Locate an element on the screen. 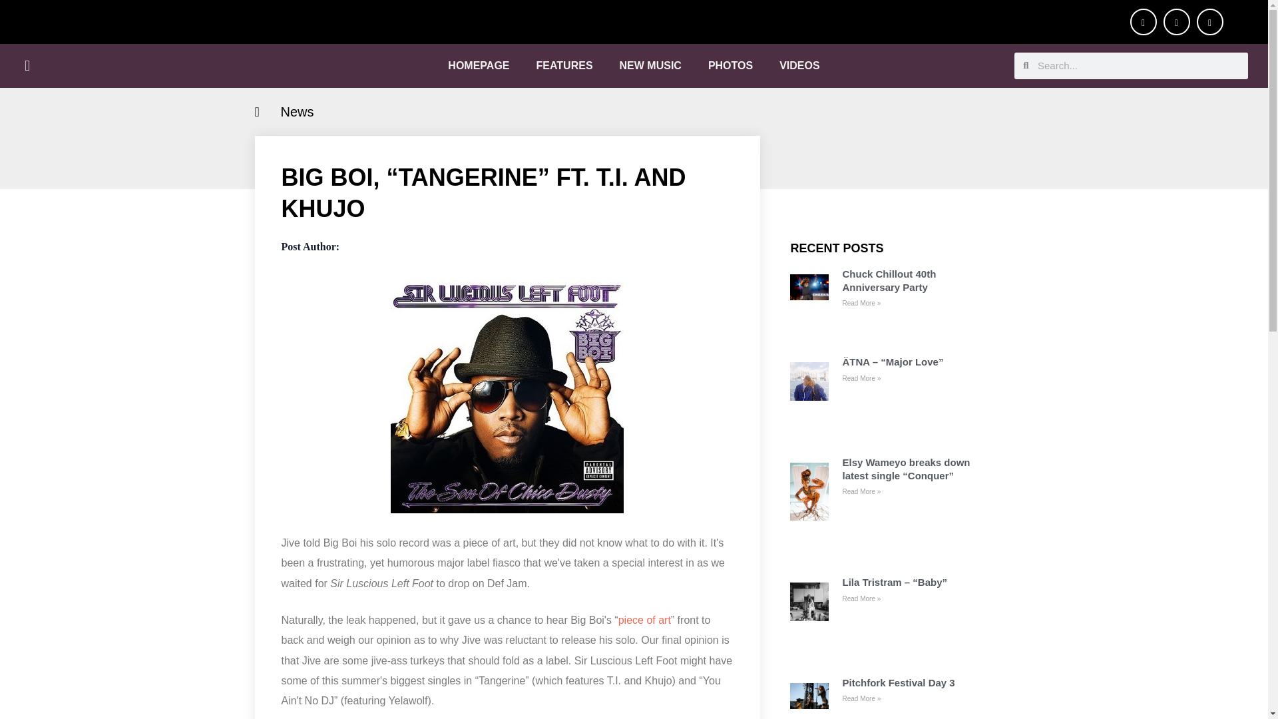  FEATURES is located at coordinates (564, 65).